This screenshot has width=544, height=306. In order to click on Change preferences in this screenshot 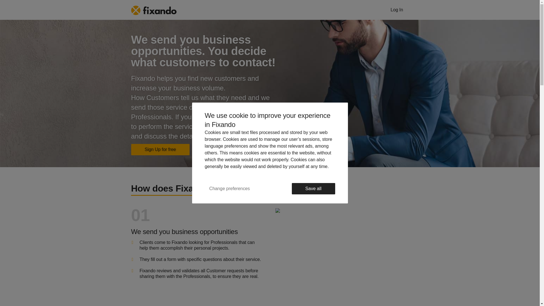, I will do `click(229, 188)`.